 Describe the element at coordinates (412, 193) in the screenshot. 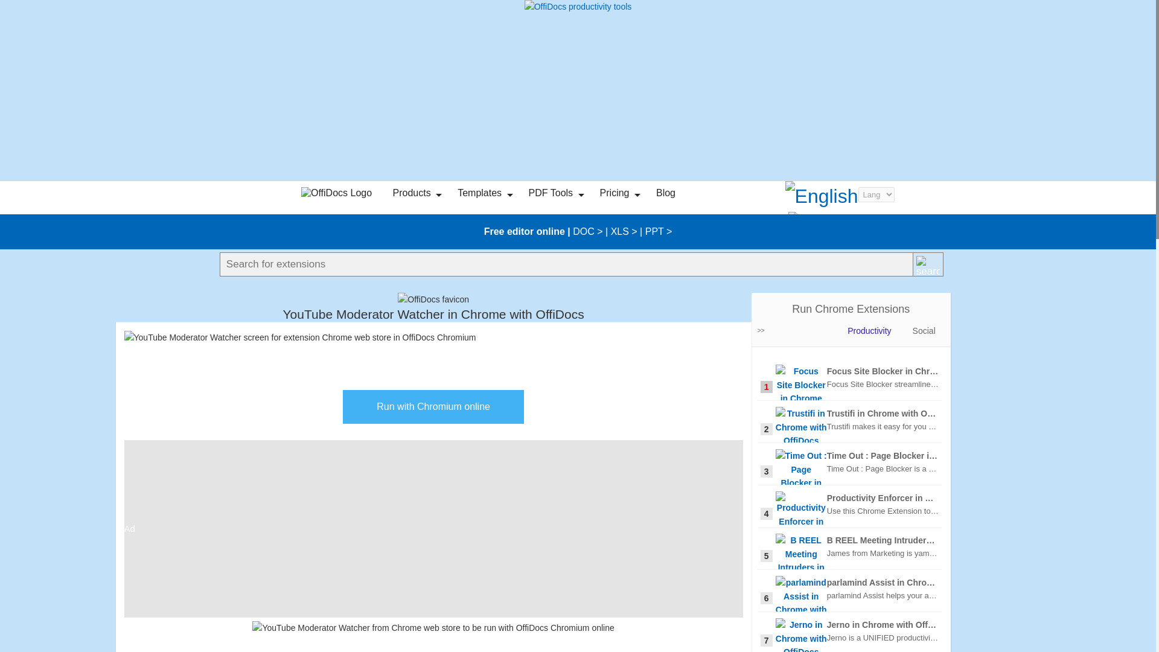

I see `Products` at that location.